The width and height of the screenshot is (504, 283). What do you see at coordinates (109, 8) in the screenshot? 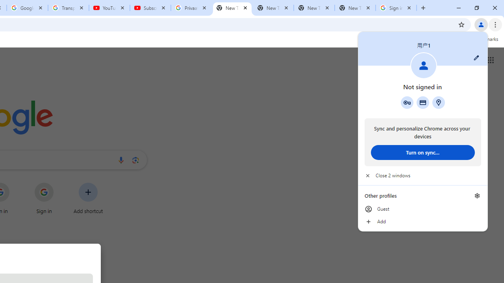
I see `YouTube` at bounding box center [109, 8].